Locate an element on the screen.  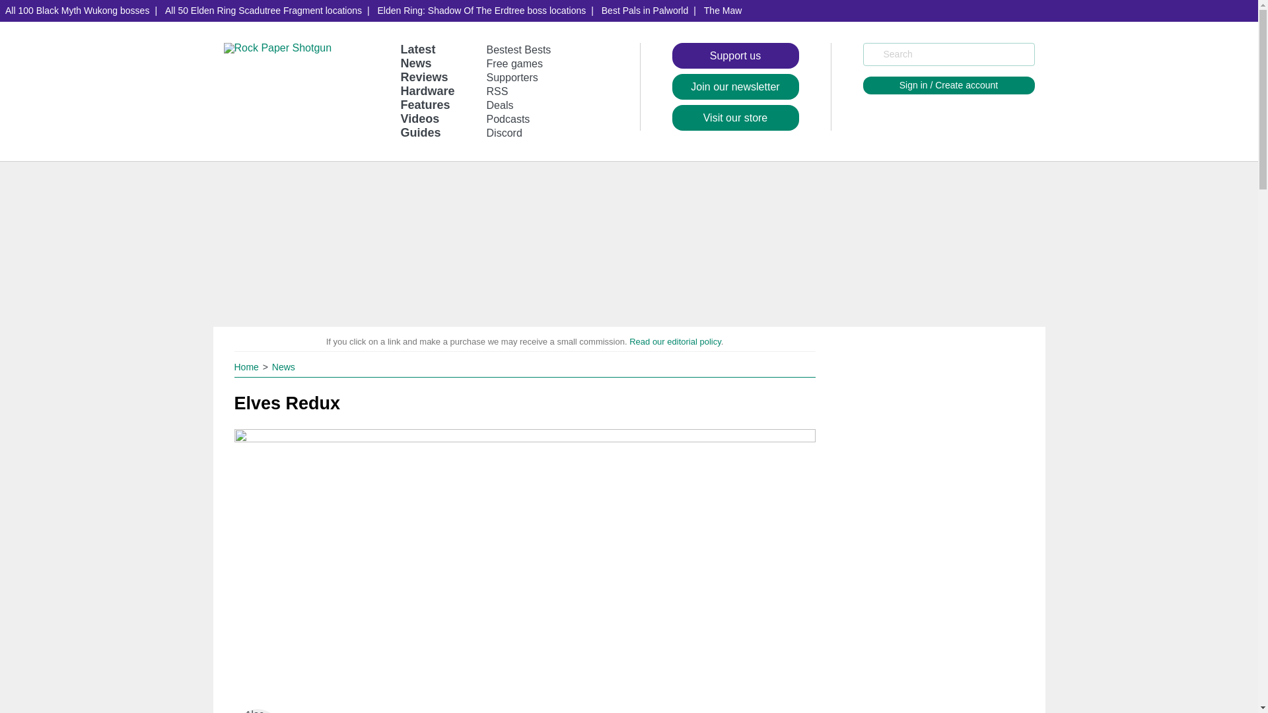
Visit our store is located at coordinates (735, 118).